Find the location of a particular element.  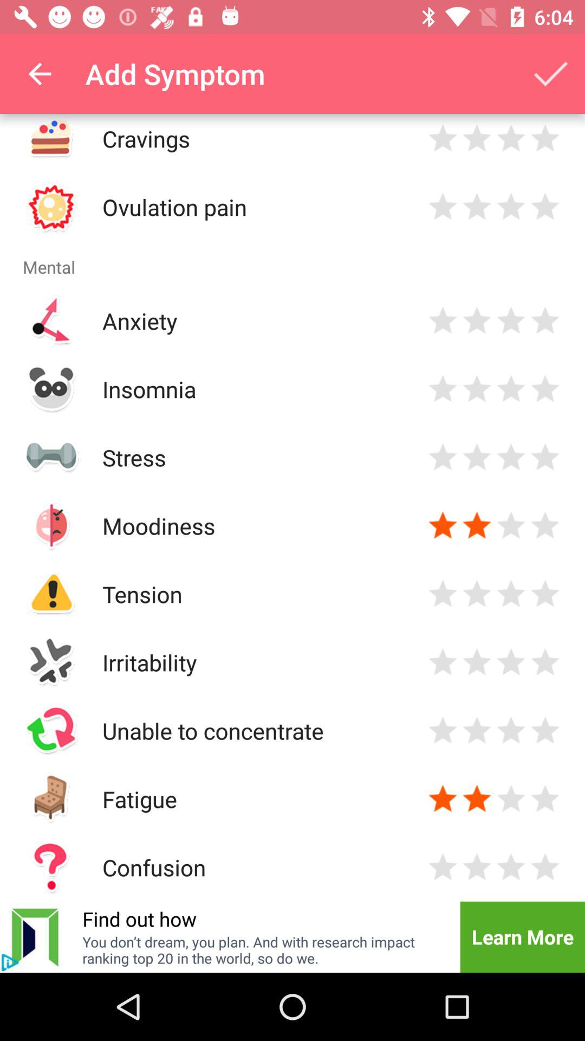

a star is located at coordinates (443, 526).